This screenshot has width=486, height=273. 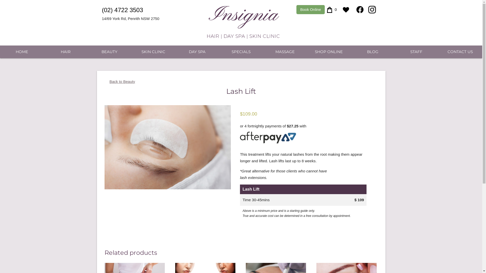 I want to click on DAY SPA, so click(x=197, y=52).